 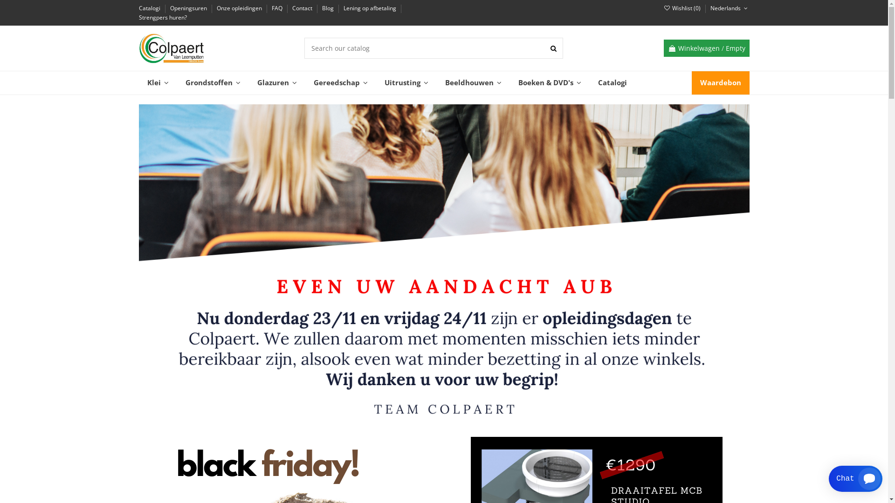 What do you see at coordinates (406, 83) in the screenshot?
I see `Uitrusting` at bounding box center [406, 83].